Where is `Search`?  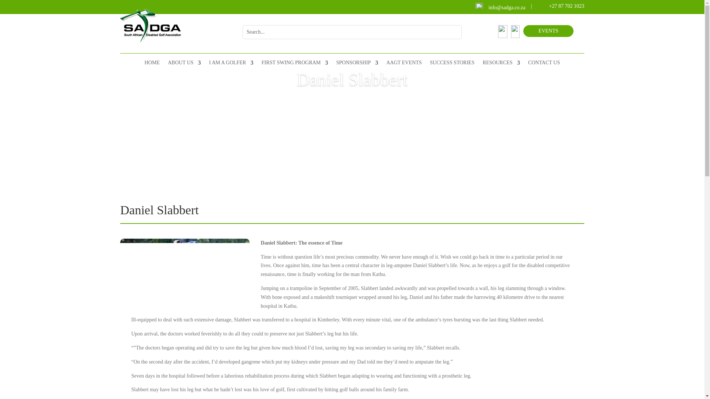
Search is located at coordinates (451, 32).